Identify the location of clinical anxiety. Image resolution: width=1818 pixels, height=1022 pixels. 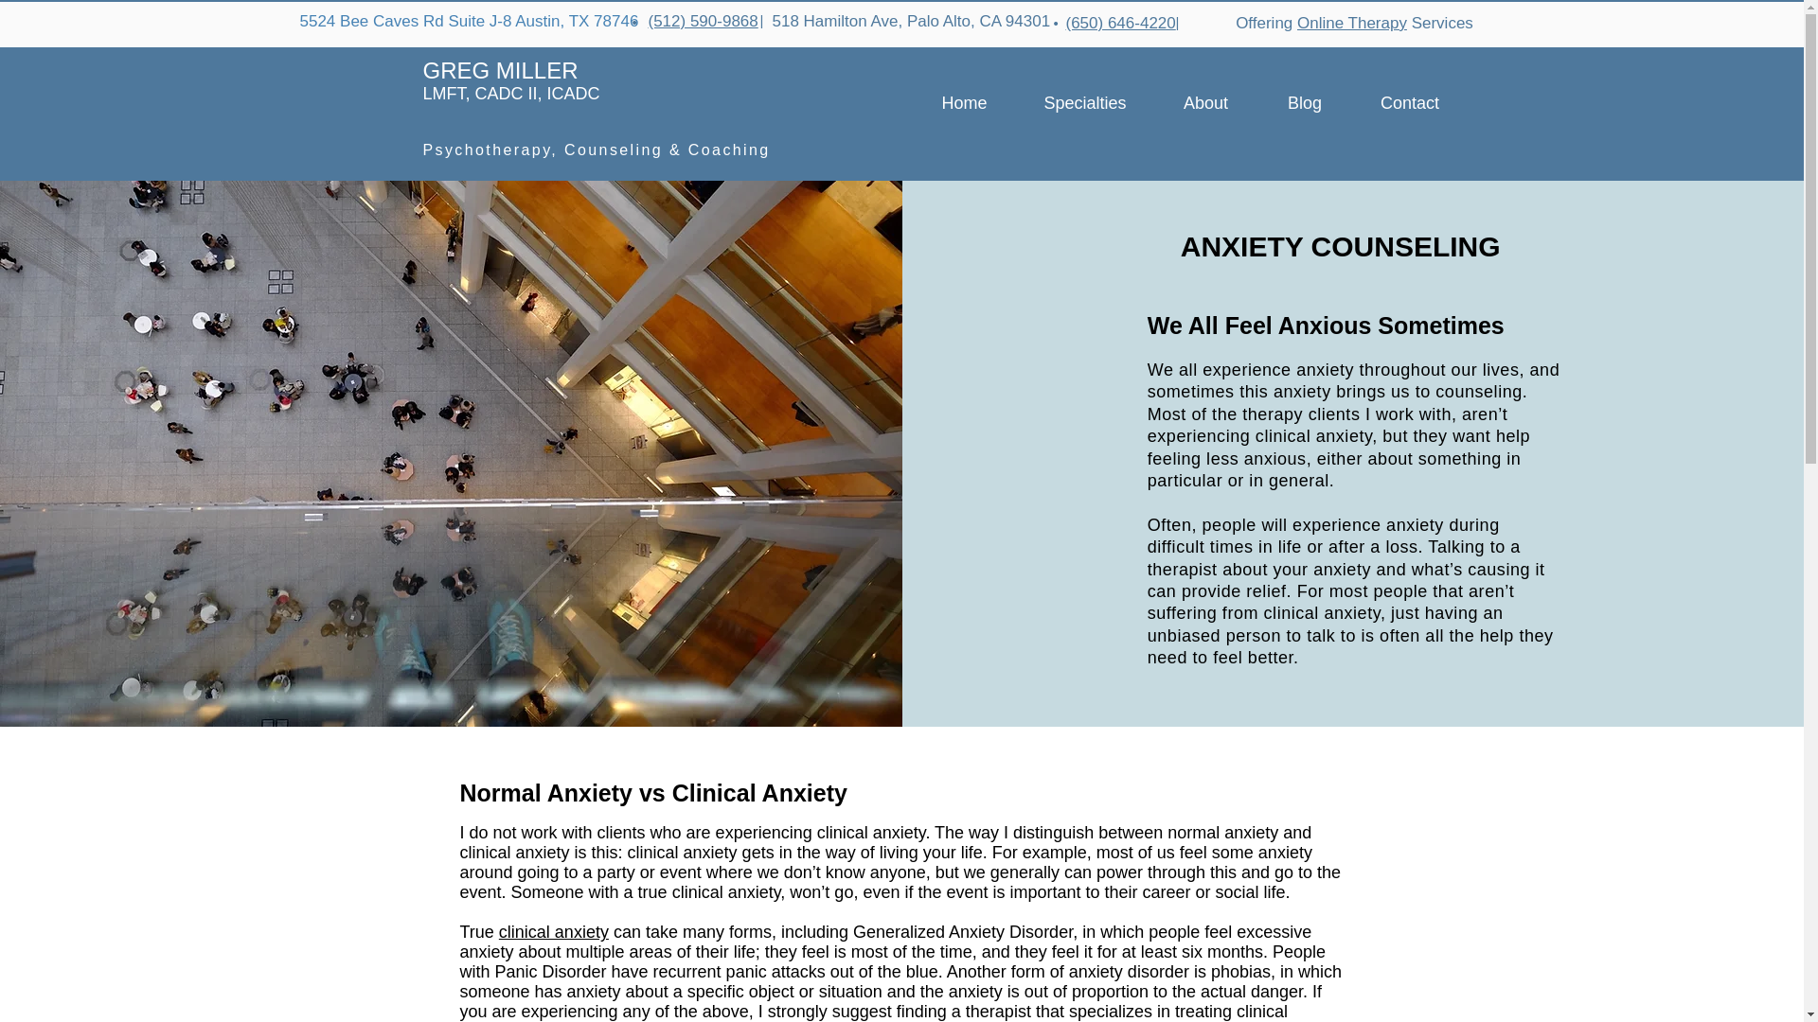
(553, 931).